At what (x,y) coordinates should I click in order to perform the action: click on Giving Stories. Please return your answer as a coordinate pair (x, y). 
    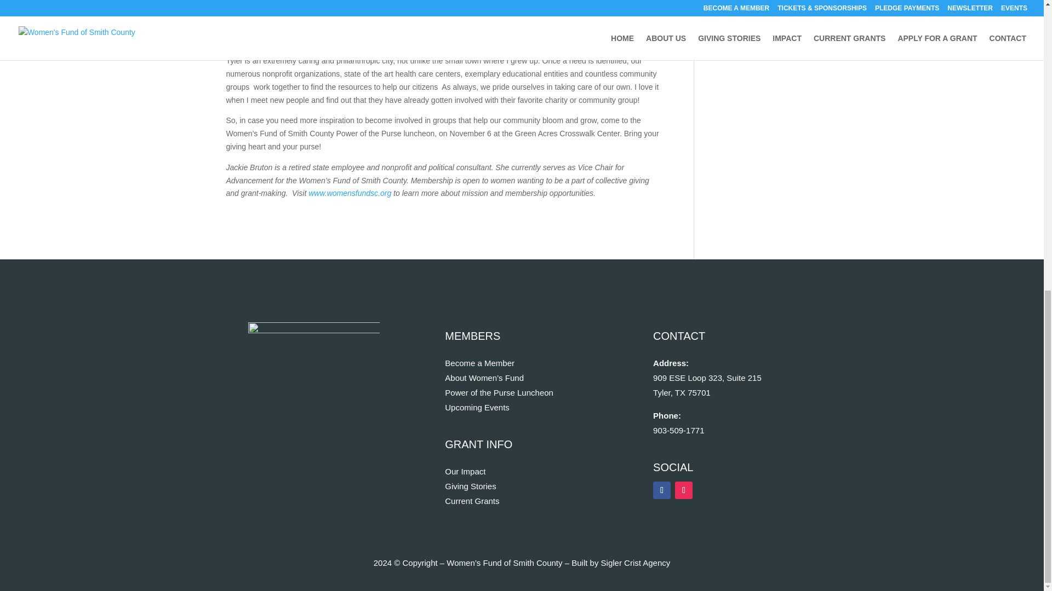
    Looking at the image, I should click on (470, 486).